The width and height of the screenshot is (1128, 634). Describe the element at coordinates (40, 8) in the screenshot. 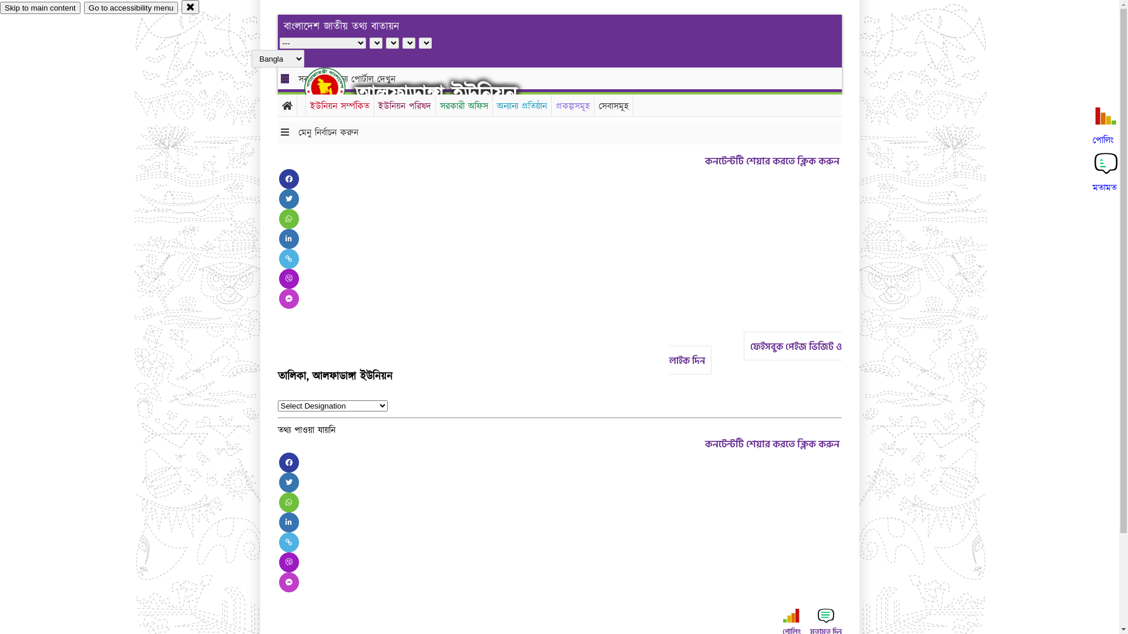

I see `Skip to main content` at that location.